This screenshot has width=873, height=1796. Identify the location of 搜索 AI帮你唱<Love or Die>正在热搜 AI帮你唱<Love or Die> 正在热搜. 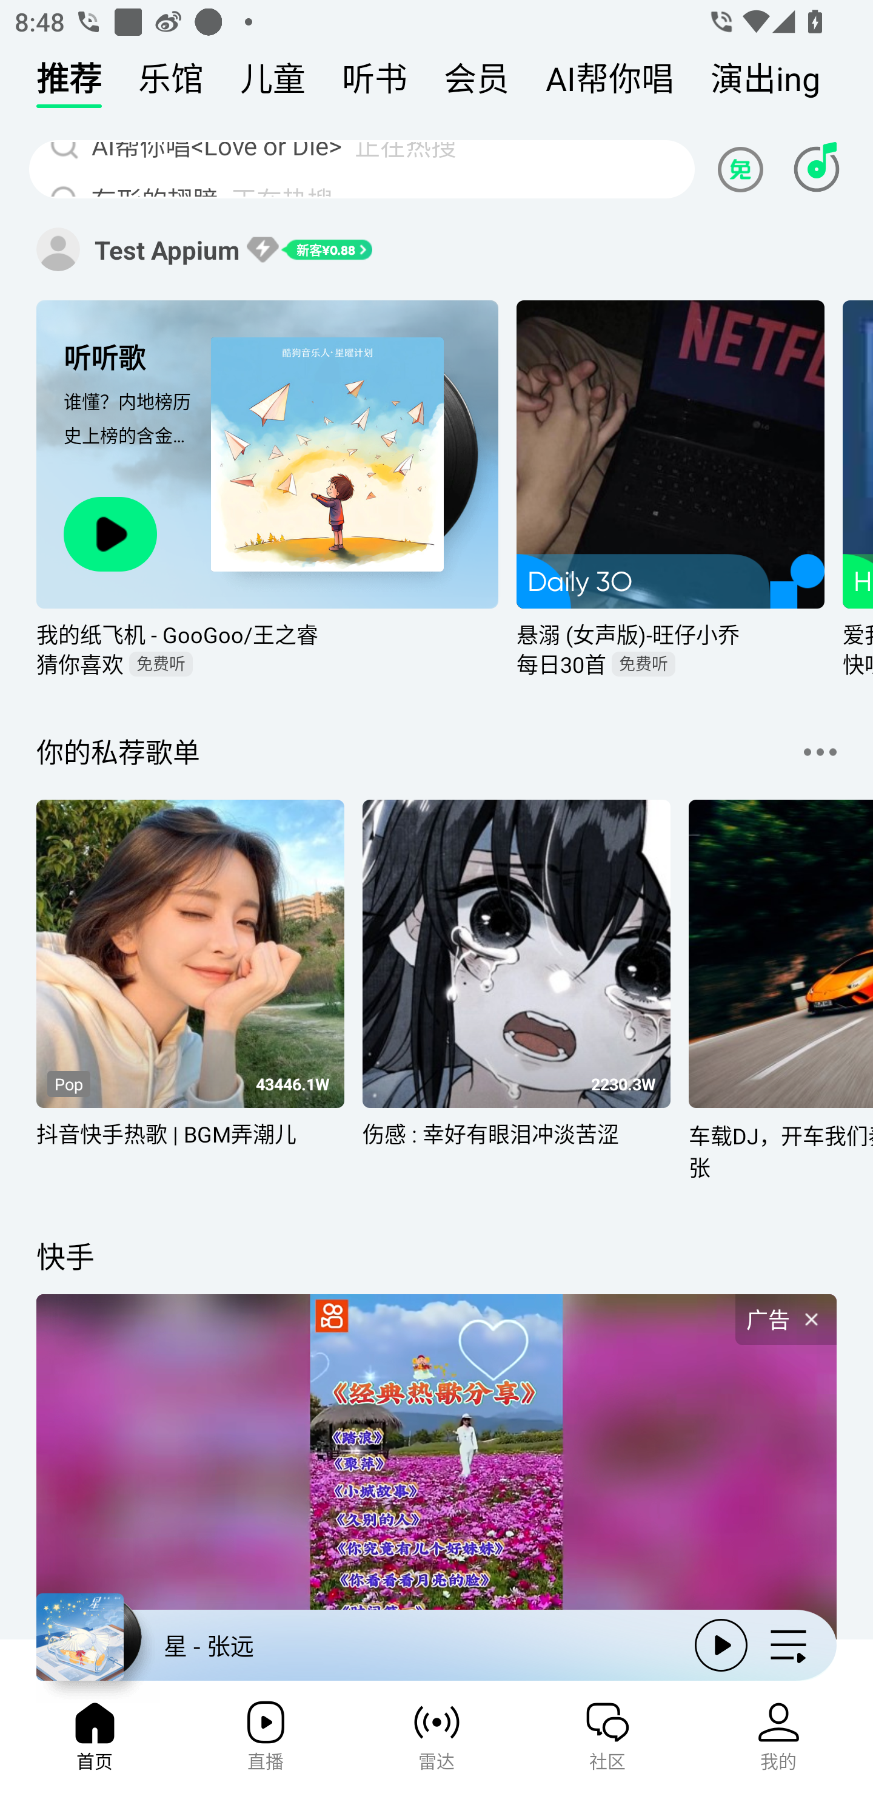
(361, 169).